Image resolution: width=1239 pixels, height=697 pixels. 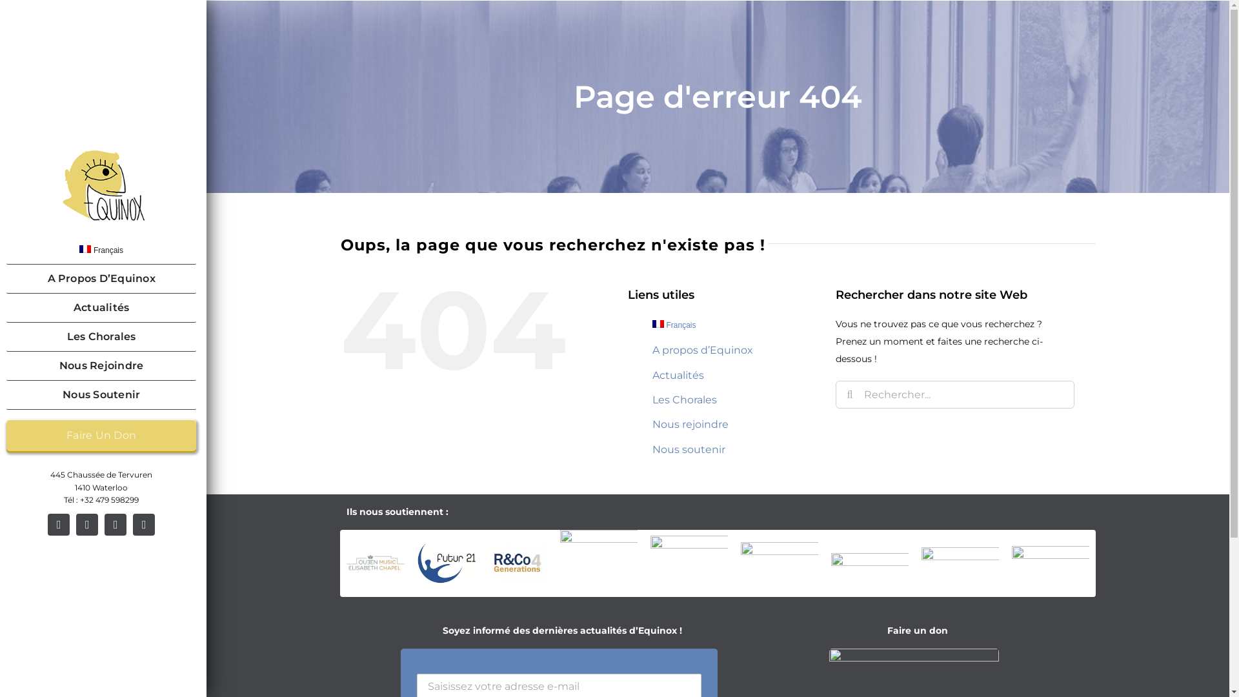 What do you see at coordinates (101, 337) in the screenshot?
I see `Les Chorales` at bounding box center [101, 337].